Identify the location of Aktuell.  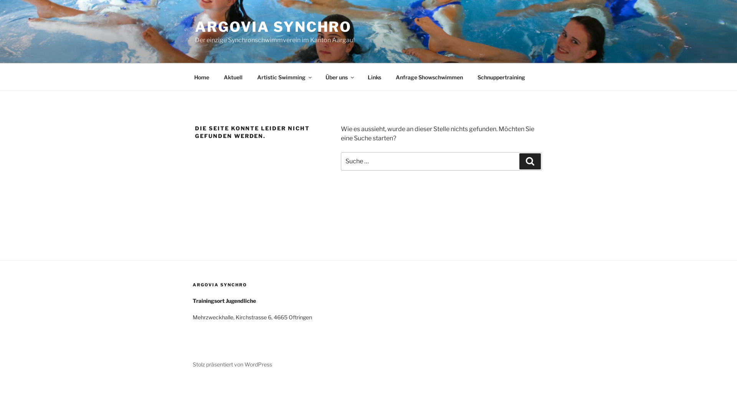
(233, 77).